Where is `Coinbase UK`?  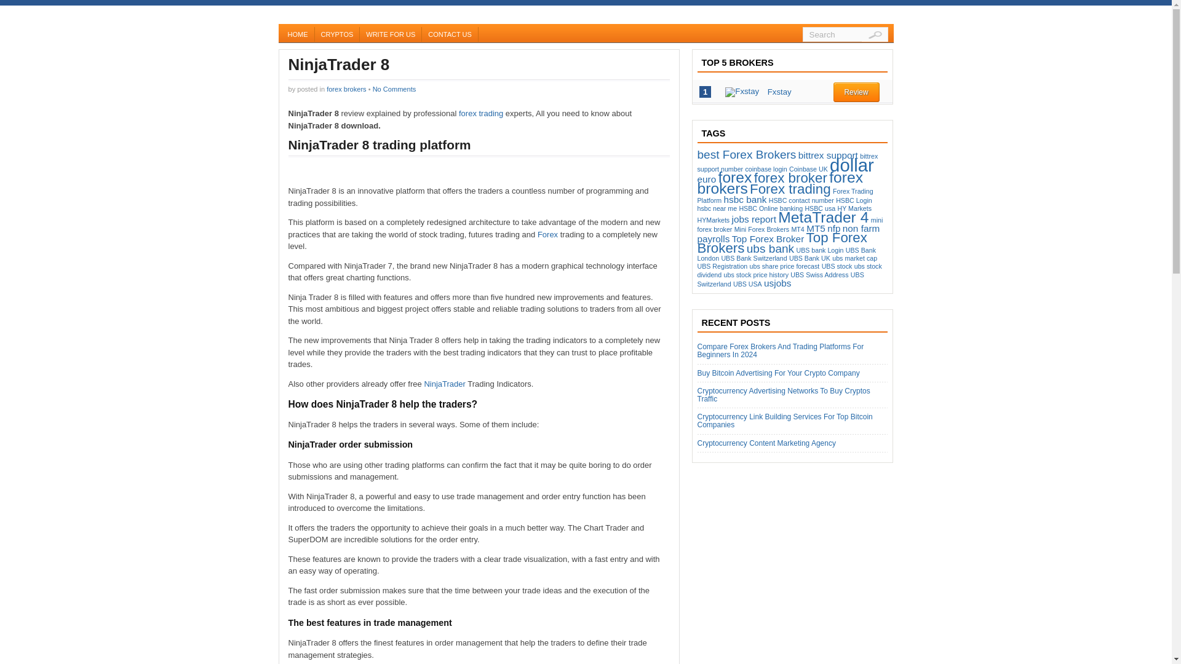 Coinbase UK is located at coordinates (808, 168).